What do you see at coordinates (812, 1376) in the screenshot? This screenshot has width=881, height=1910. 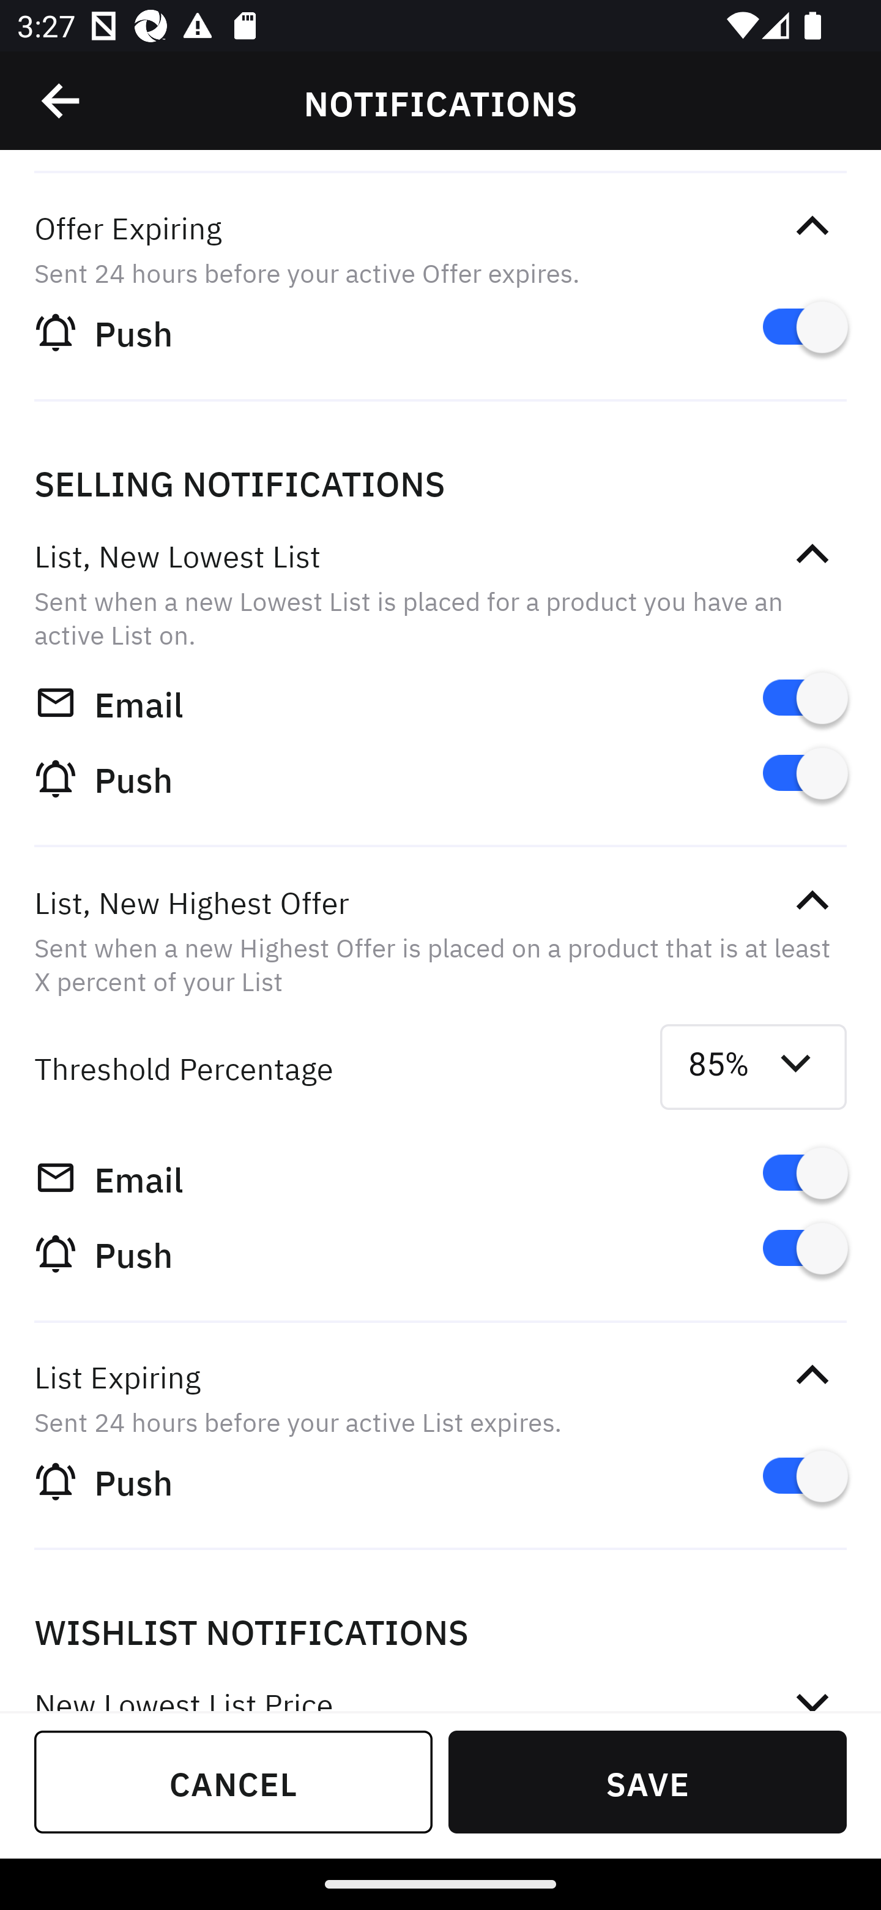 I see `` at bounding box center [812, 1376].